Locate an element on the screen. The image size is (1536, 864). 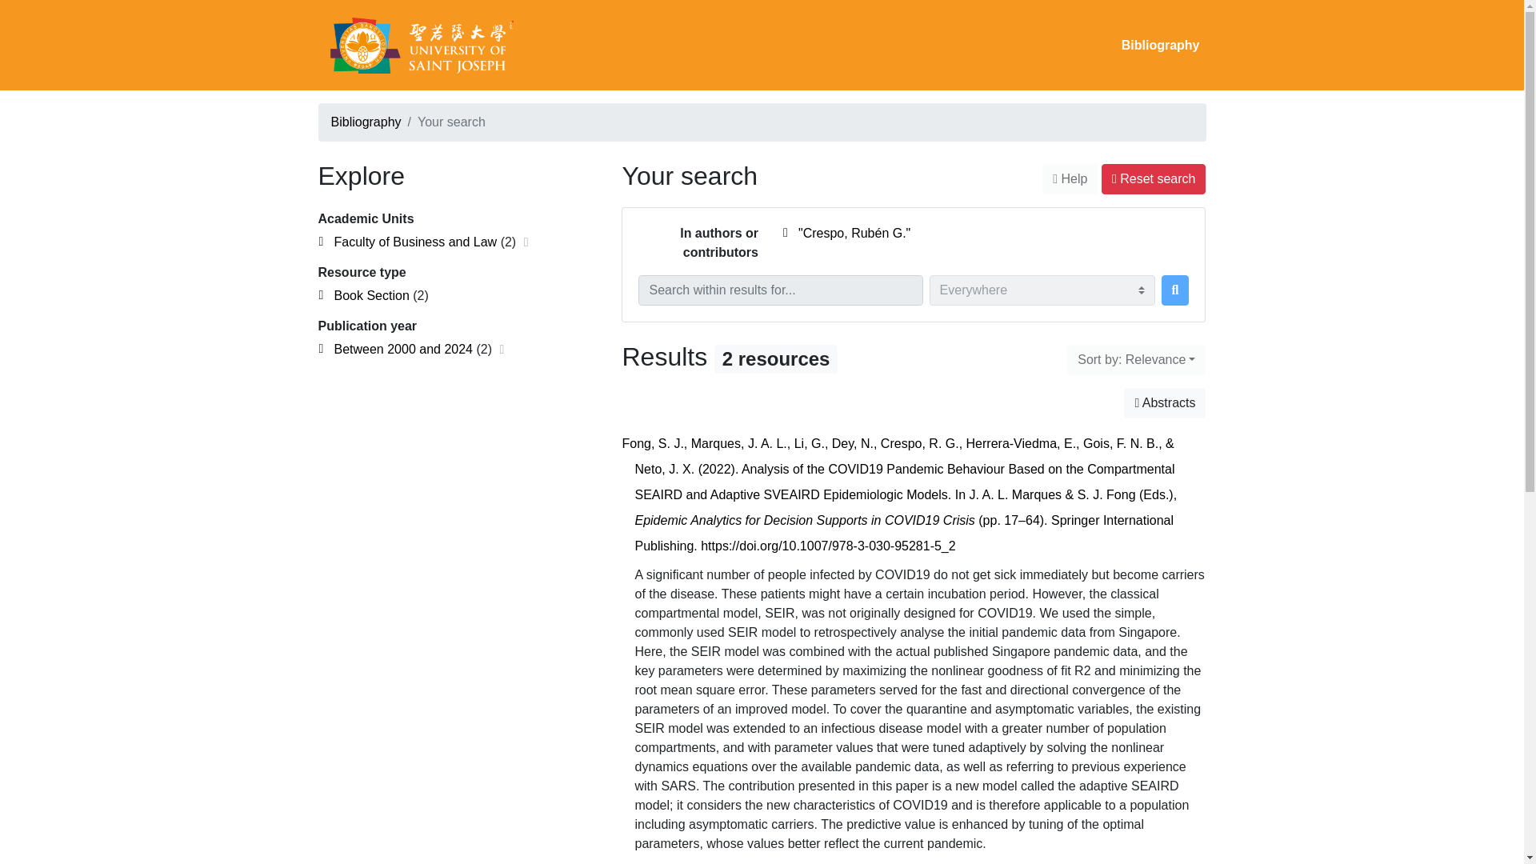
Abstracts is located at coordinates (1165, 402).